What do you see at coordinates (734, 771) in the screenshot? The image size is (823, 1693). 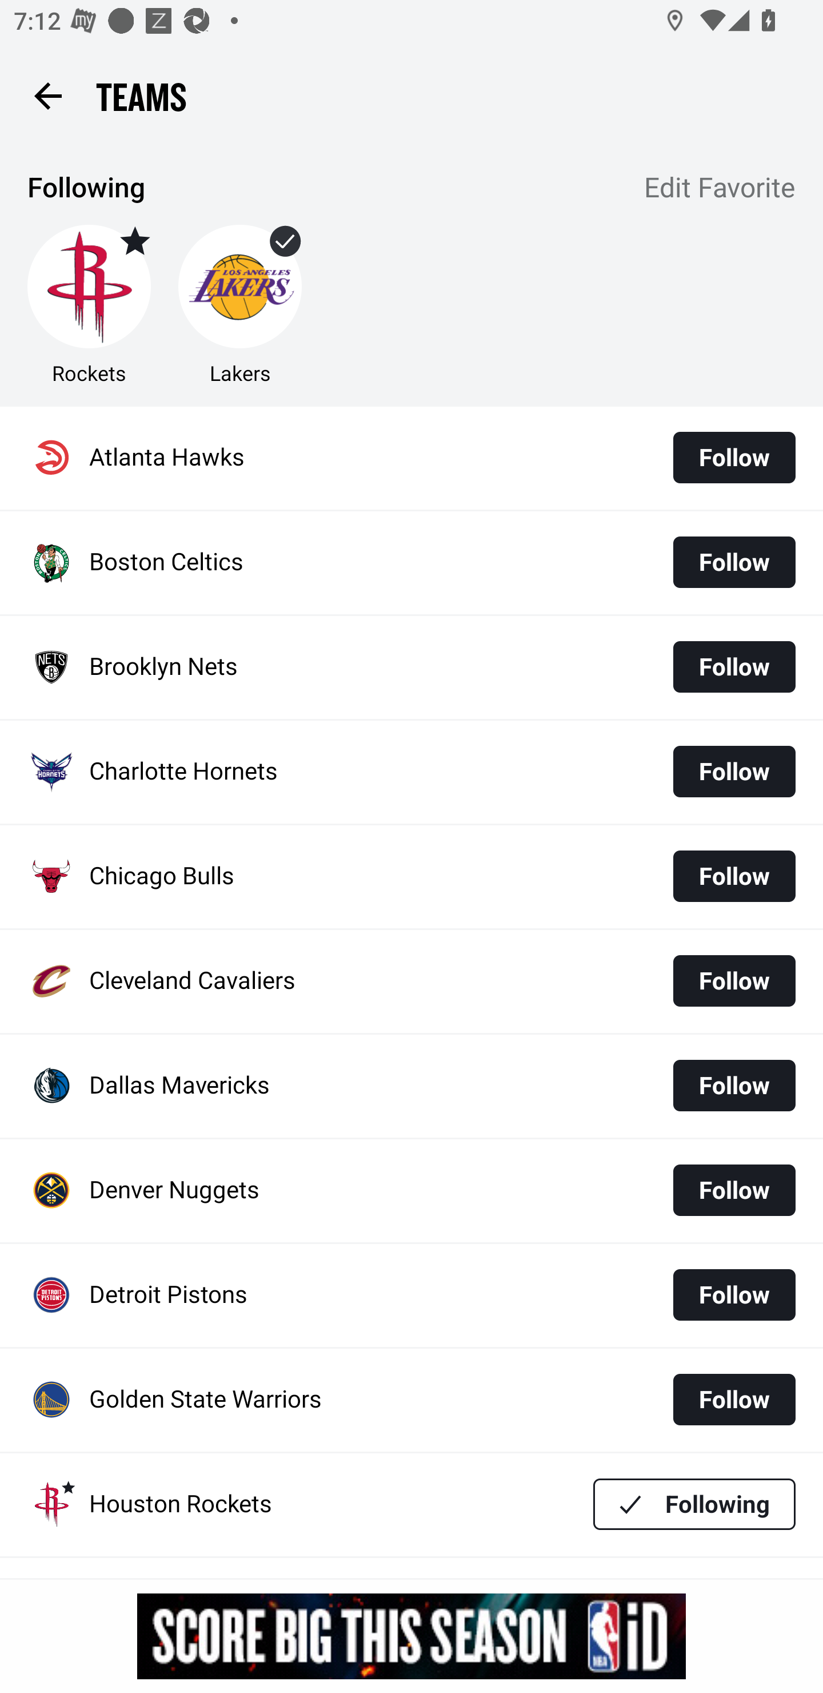 I see `Follow` at bounding box center [734, 771].